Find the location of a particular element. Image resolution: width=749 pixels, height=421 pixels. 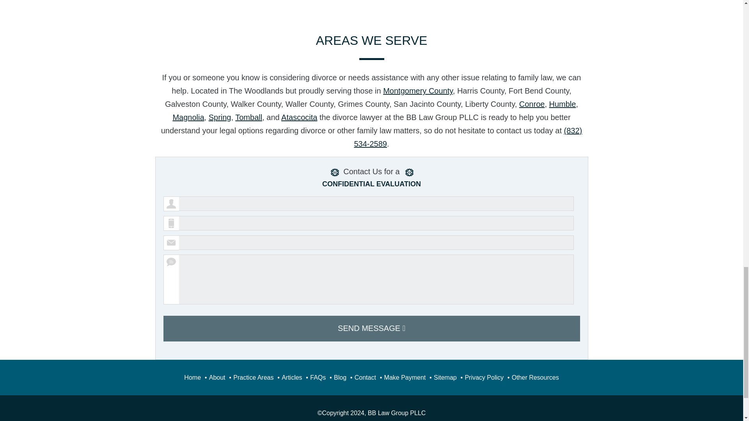

Home is located at coordinates (192, 377).